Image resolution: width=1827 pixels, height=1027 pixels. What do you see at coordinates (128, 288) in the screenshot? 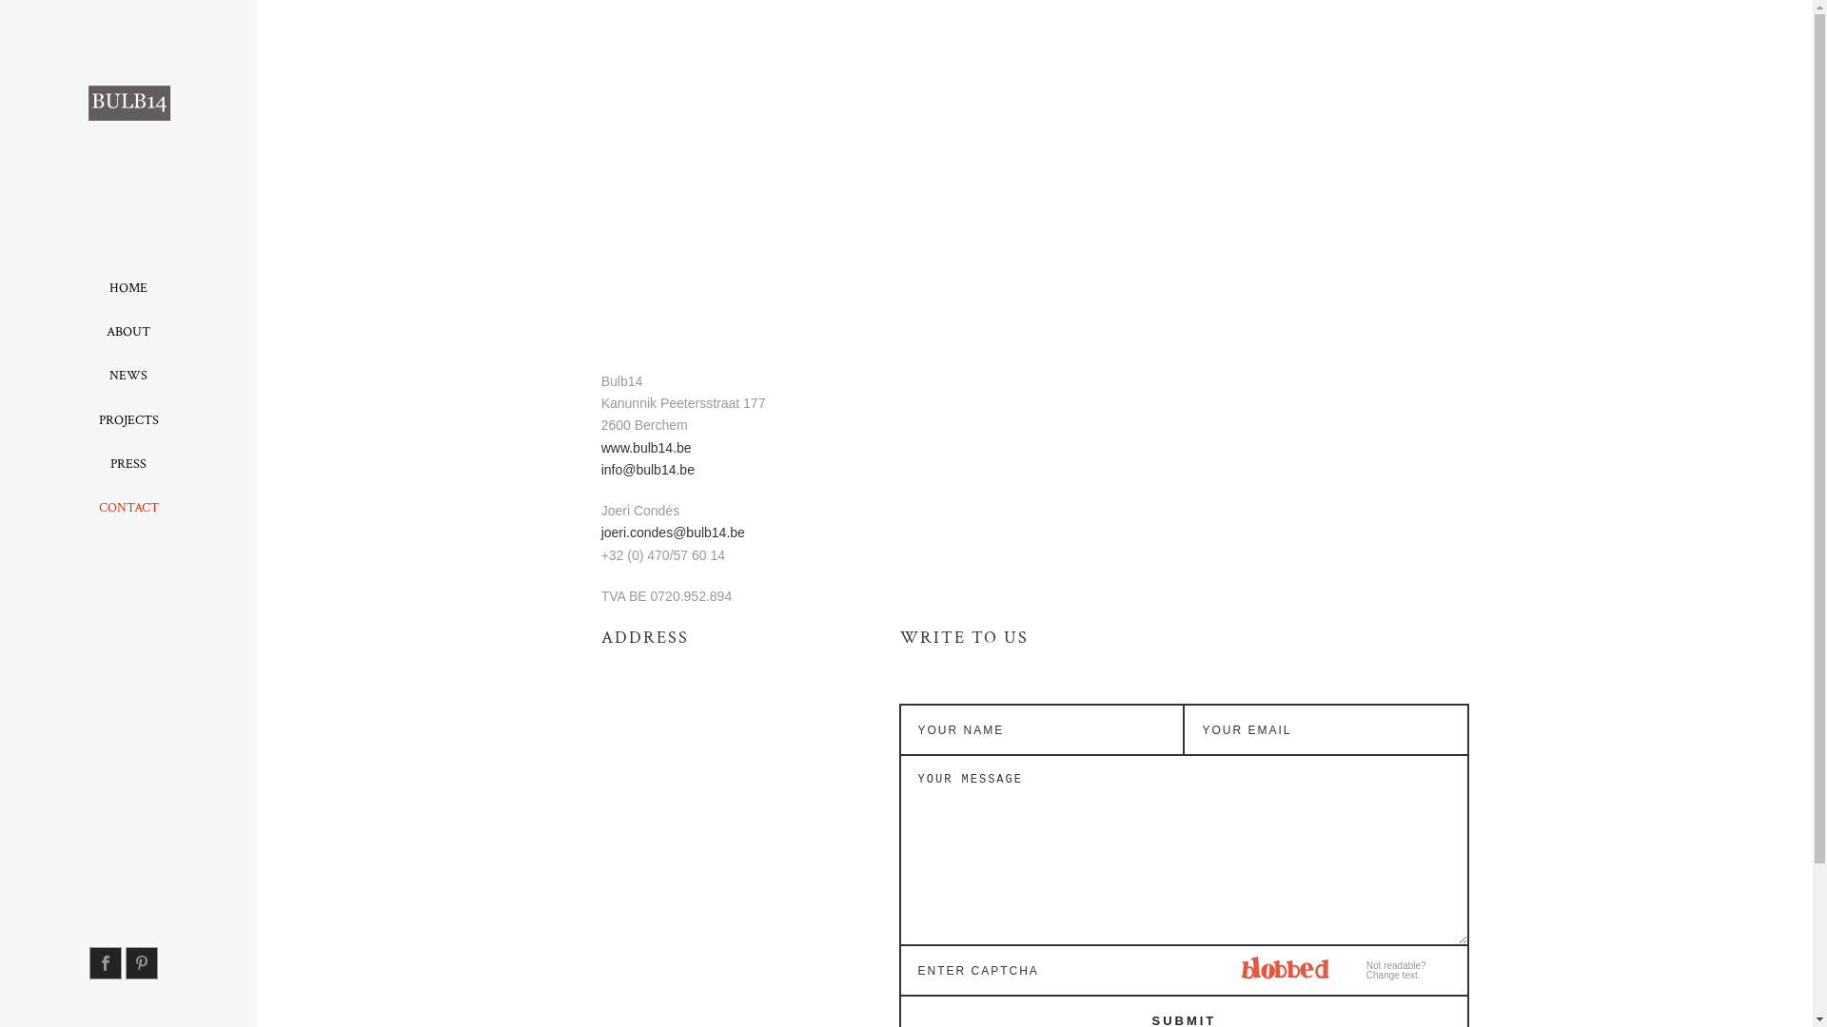
I see `HOME` at bounding box center [128, 288].